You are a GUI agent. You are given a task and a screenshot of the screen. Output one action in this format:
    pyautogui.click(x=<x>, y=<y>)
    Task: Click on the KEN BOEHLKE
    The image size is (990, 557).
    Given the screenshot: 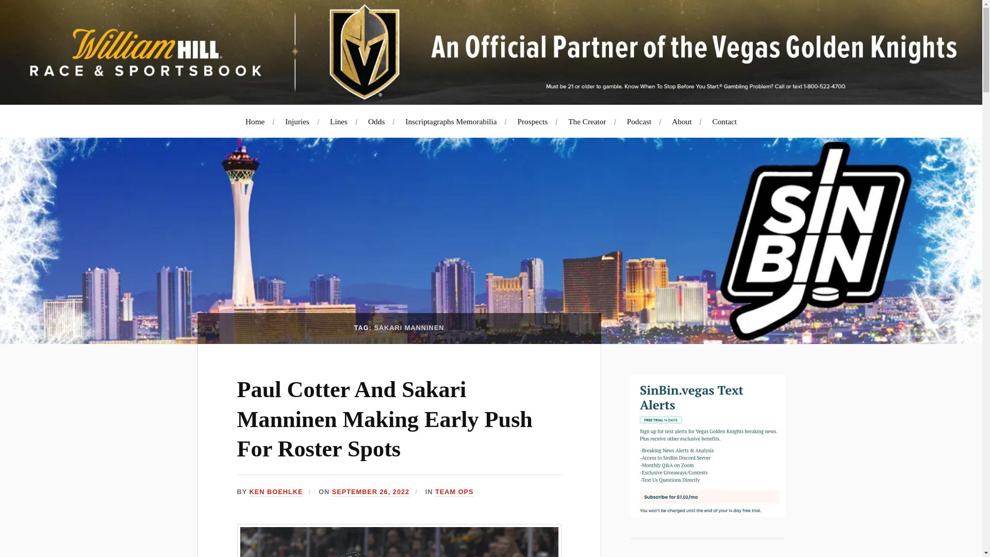 What is the action you would take?
    pyautogui.click(x=276, y=492)
    